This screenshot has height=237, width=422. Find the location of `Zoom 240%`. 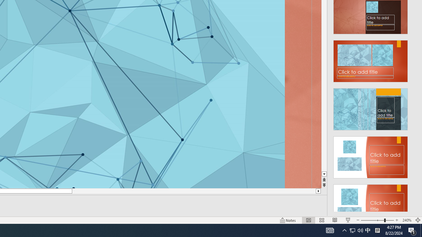

Zoom 240% is located at coordinates (407, 220).